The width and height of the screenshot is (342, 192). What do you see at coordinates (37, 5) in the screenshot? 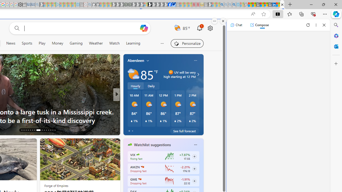
I see `Bing Real Estate - Home sales and rental listings - Sleeping` at bounding box center [37, 5].